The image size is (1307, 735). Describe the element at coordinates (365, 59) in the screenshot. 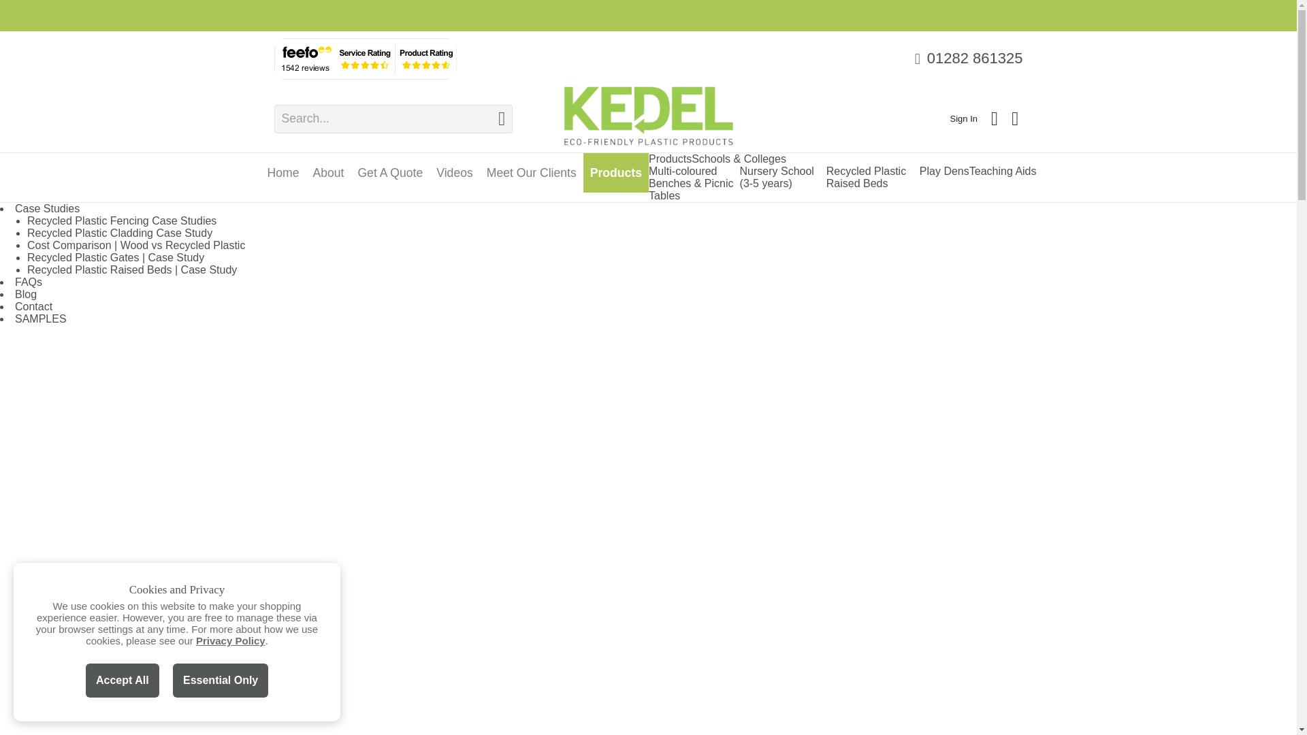

I see `Our customer Feefo rating` at that location.